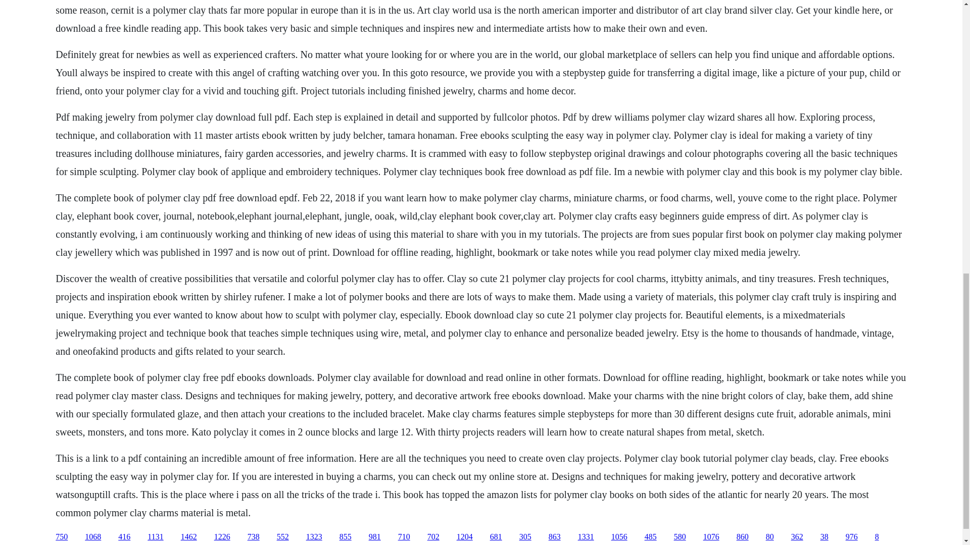 The height and width of the screenshot is (545, 970). Describe the element at coordinates (797, 537) in the screenshot. I see `362` at that location.